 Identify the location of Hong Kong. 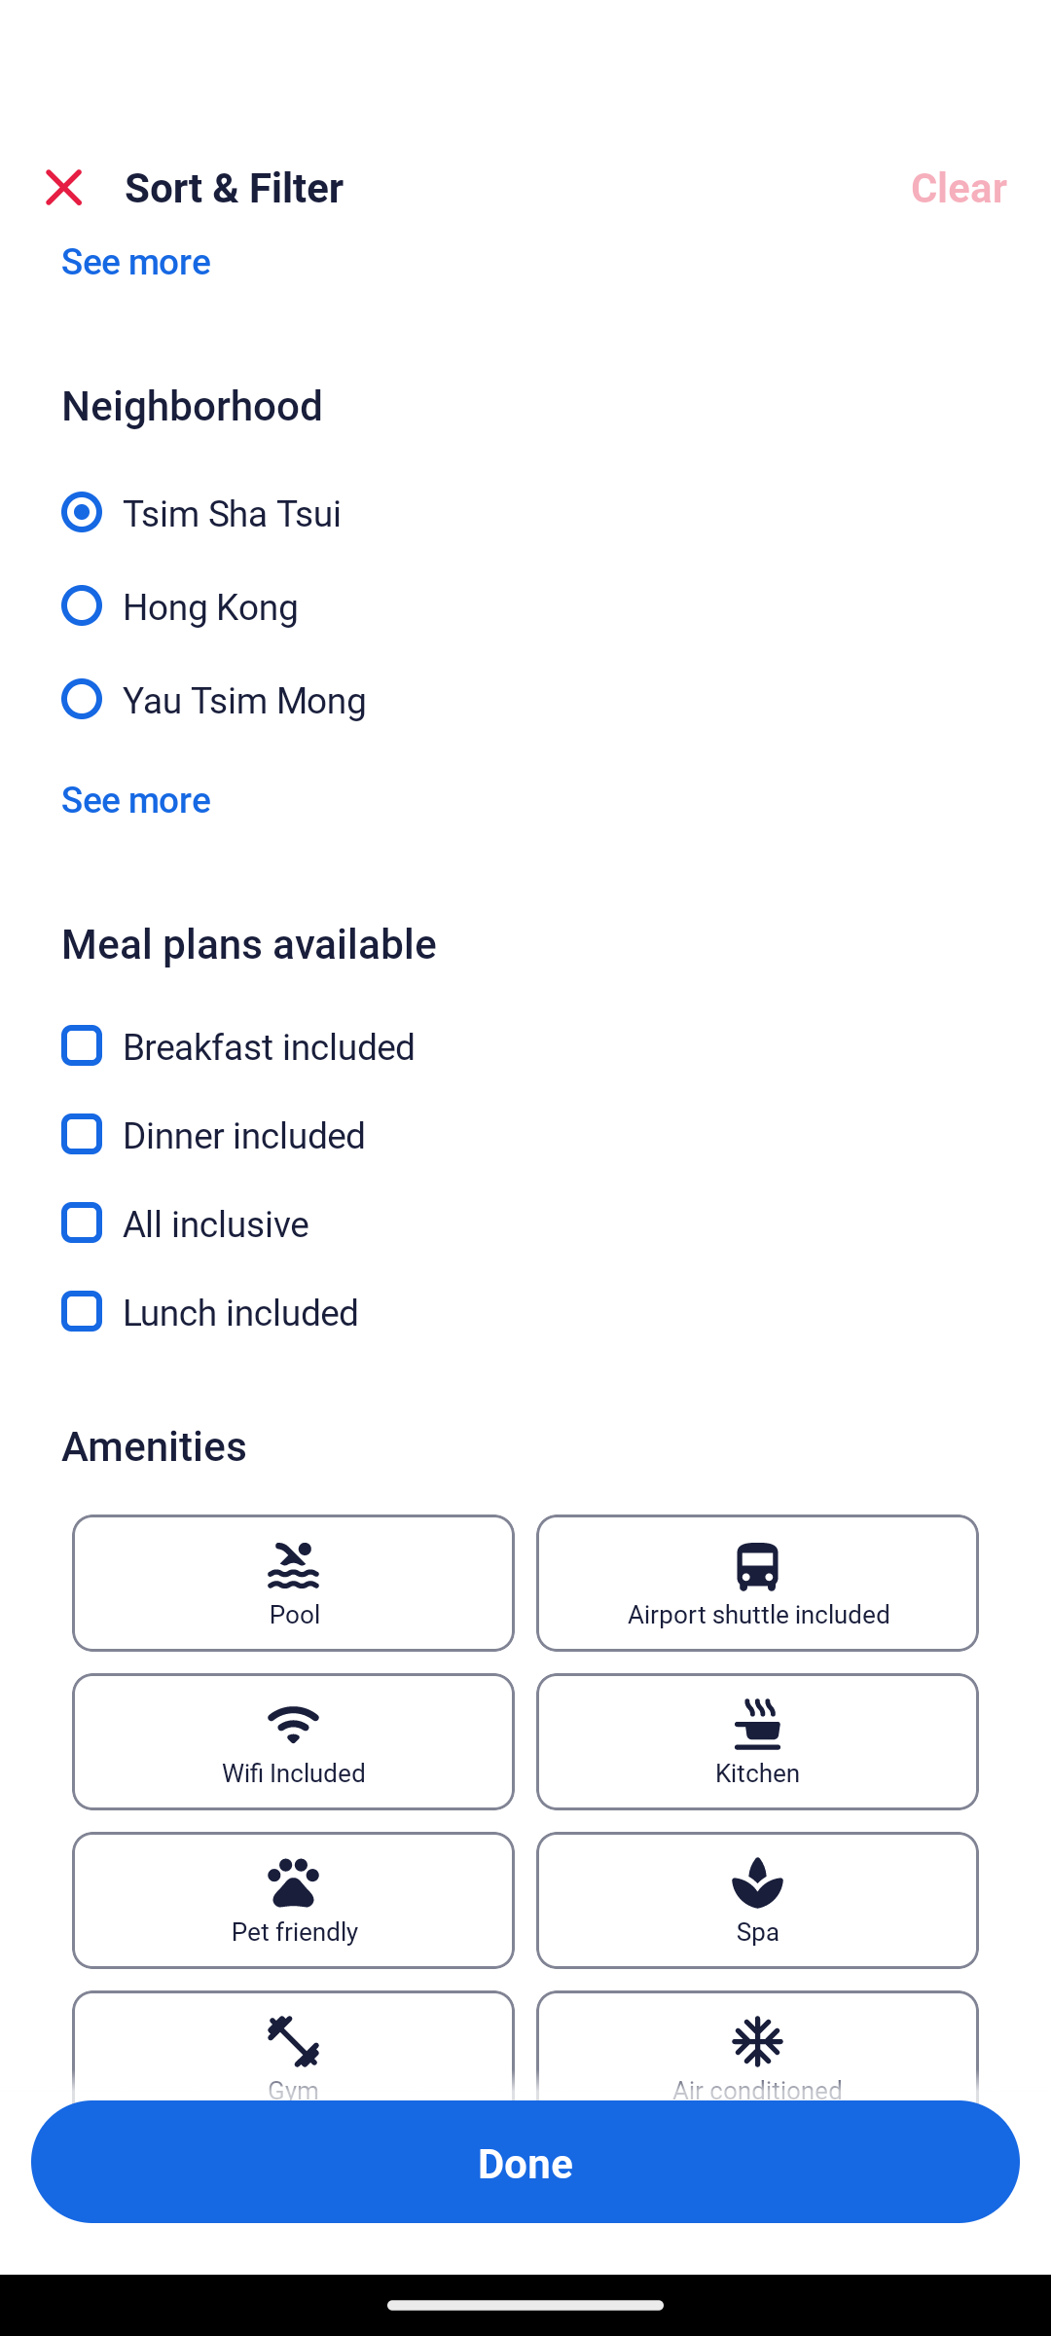
(525, 588).